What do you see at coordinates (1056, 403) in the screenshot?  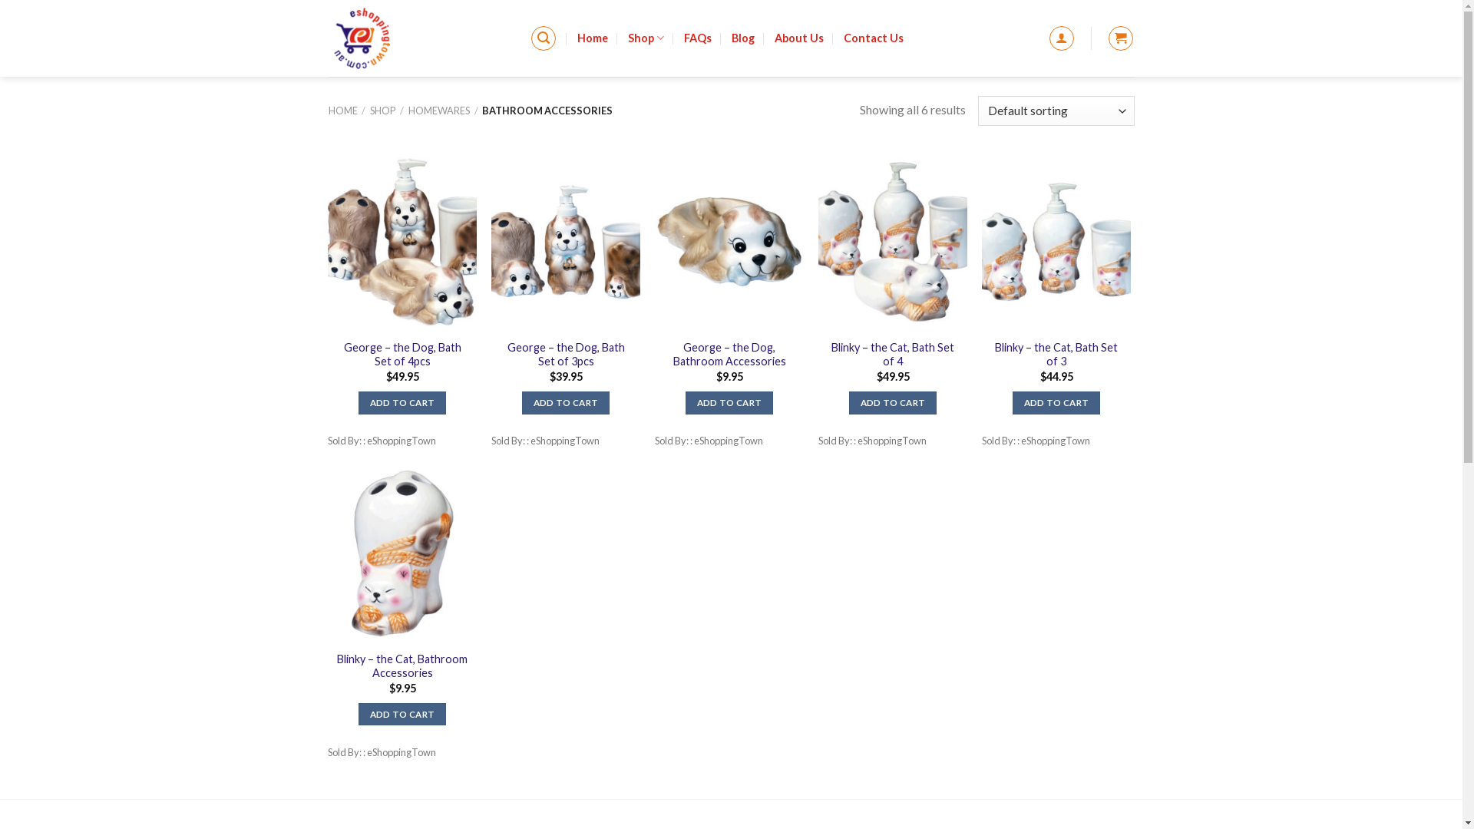 I see `ADD TO CART` at bounding box center [1056, 403].